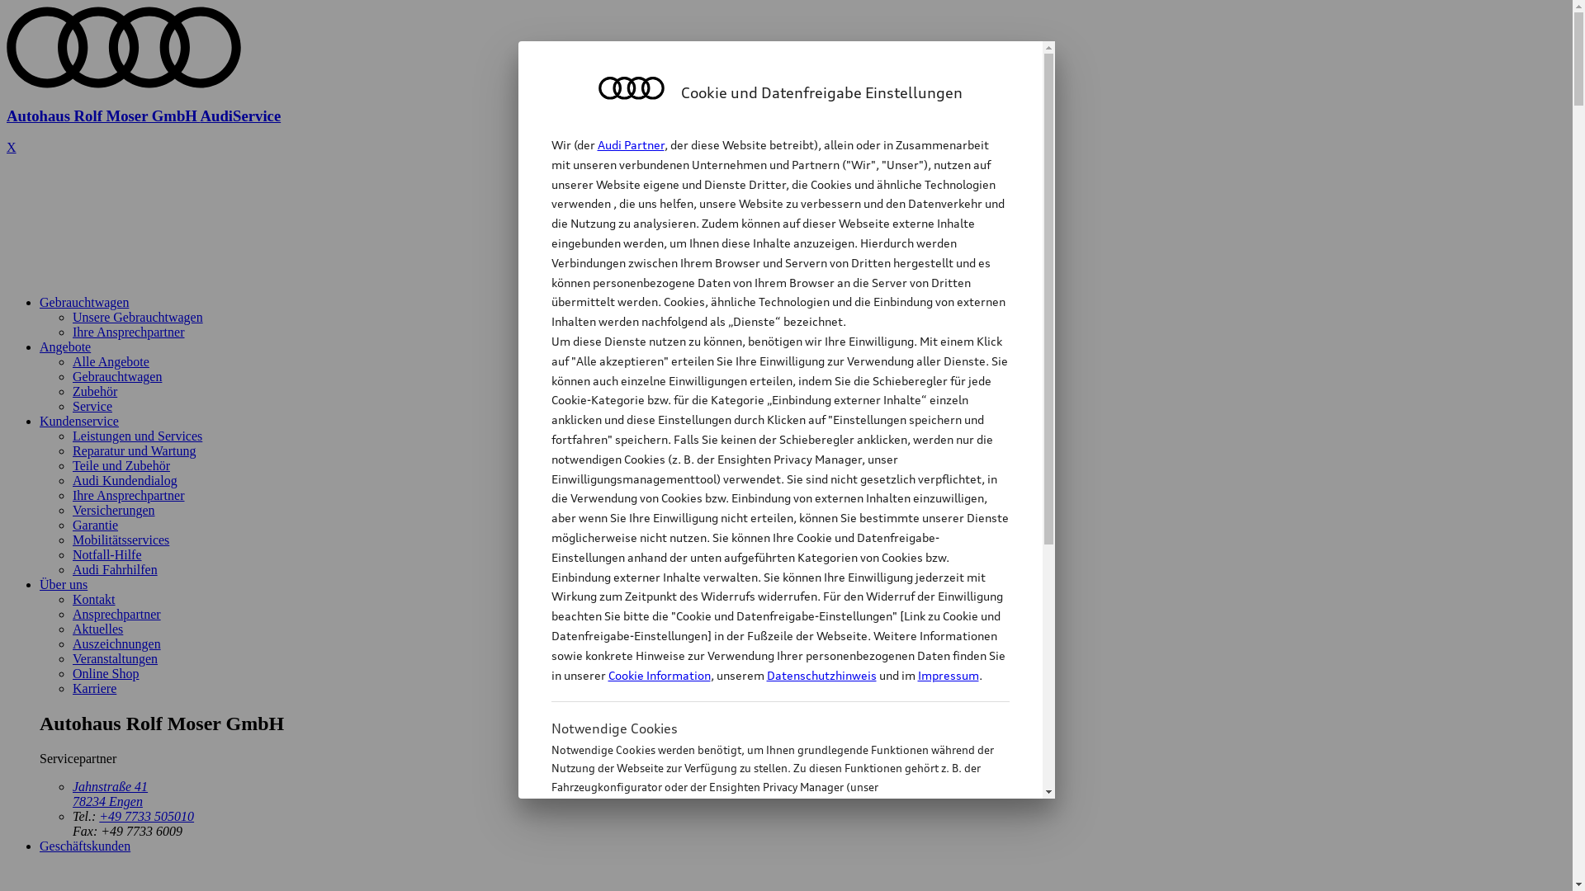  Describe the element at coordinates (114, 510) in the screenshot. I see `Versicherungen` at that location.